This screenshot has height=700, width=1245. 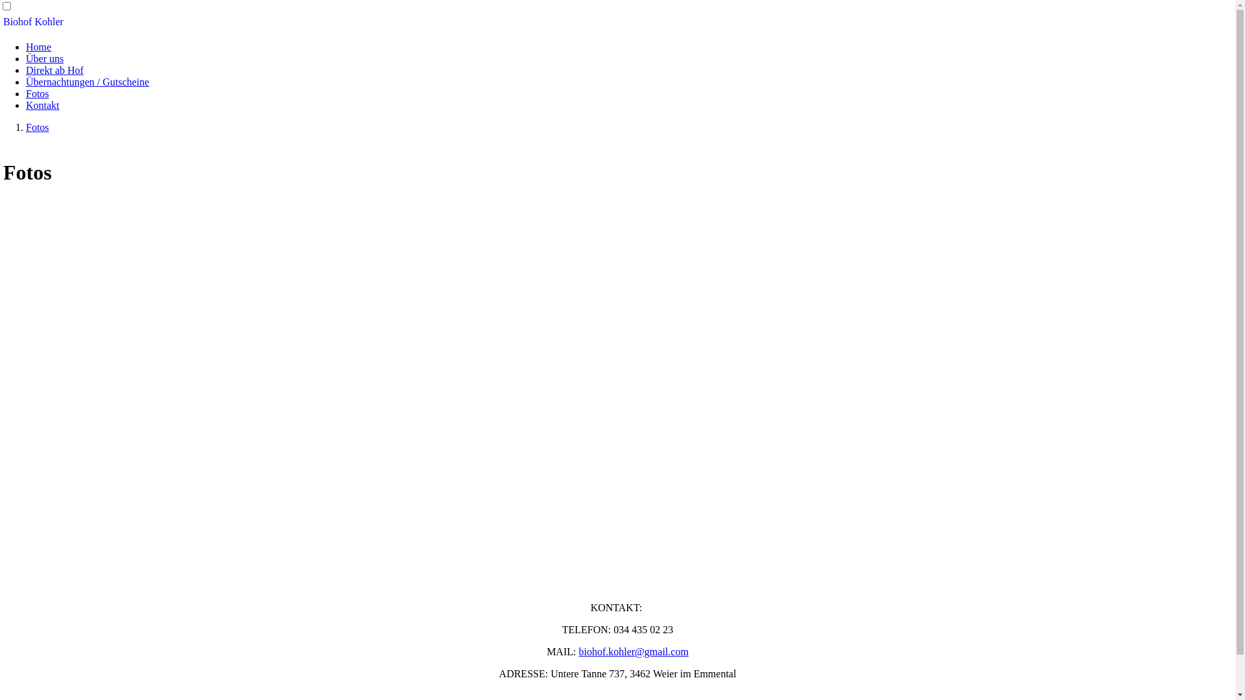 I want to click on Kontakt, so click(x=43, y=105).